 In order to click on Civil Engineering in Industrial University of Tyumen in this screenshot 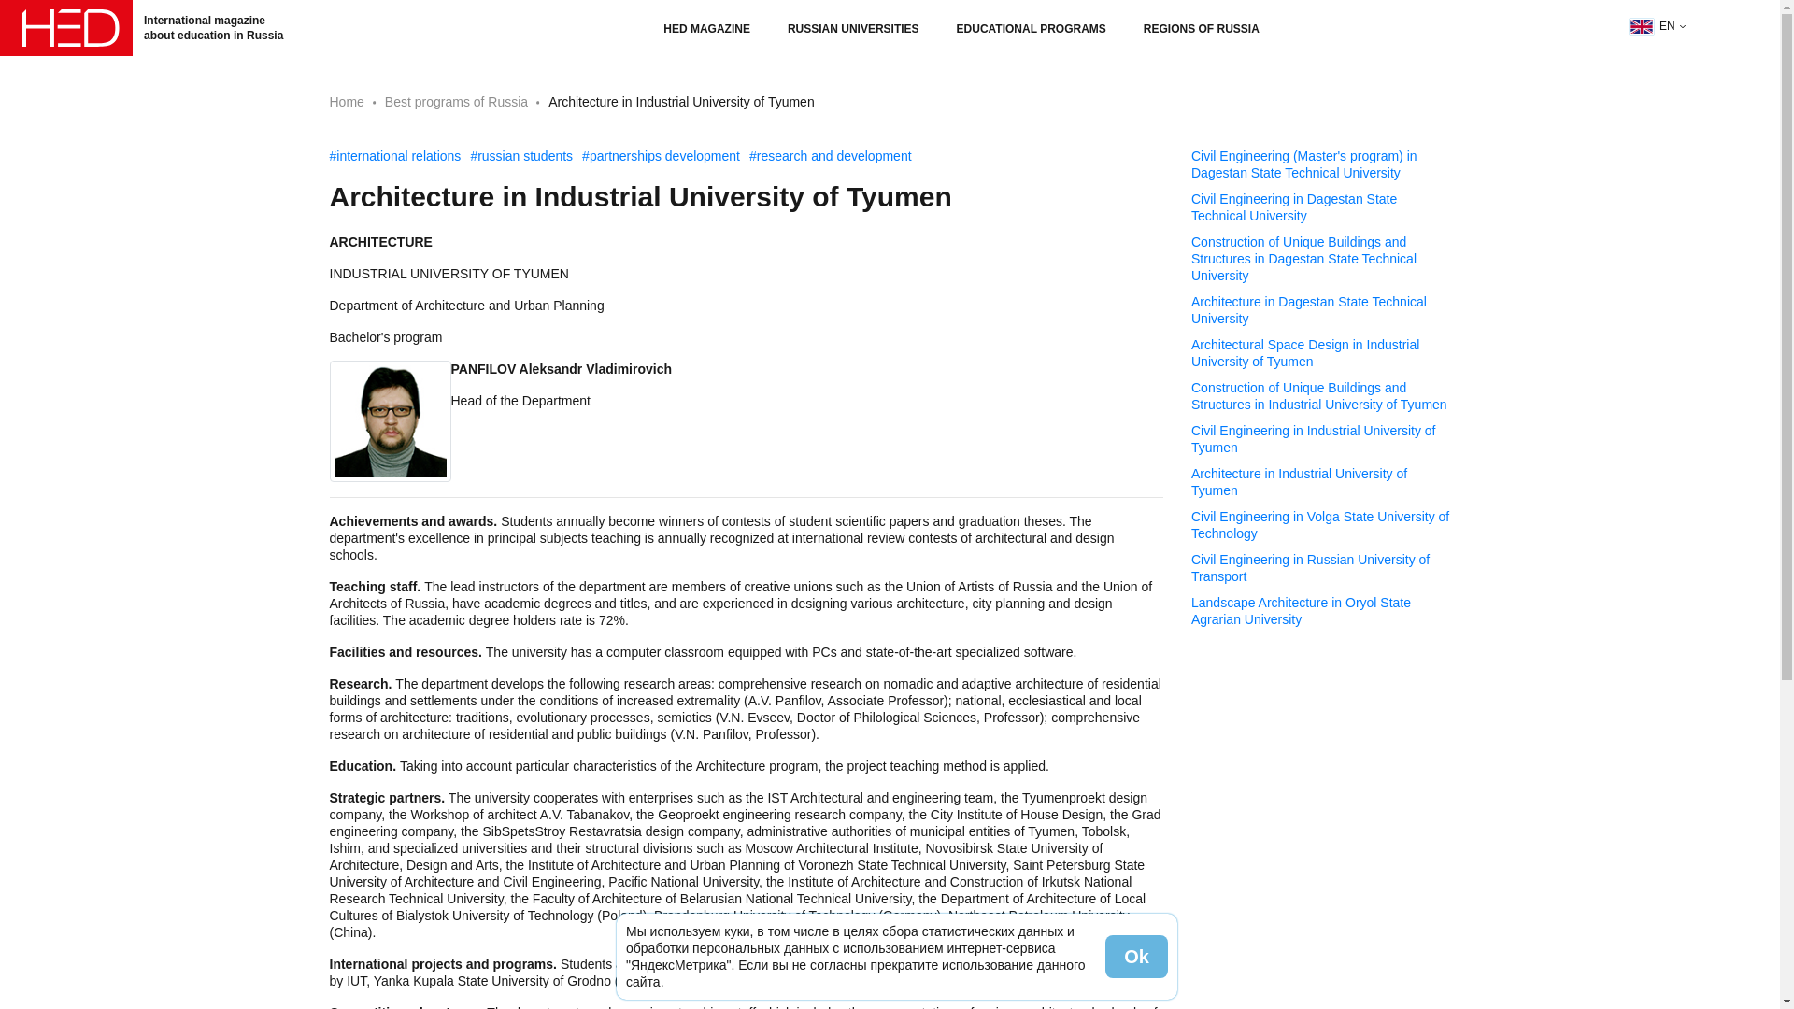, I will do `click(1321, 439)`.